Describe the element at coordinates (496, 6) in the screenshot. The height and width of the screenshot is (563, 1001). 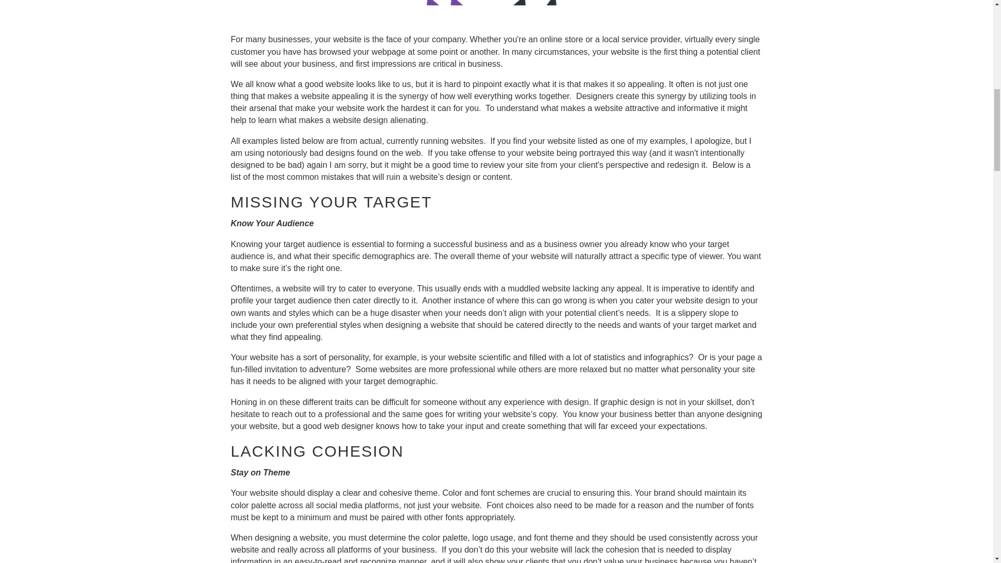
I see `Design Mistakes That Could Be Hurting Your Business Website` at that location.